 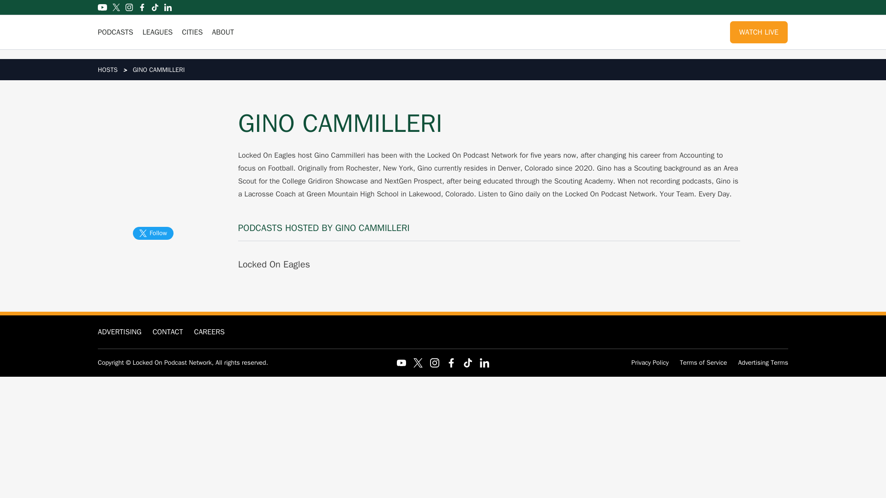 What do you see at coordinates (158, 32) in the screenshot?
I see `LEAGUES` at bounding box center [158, 32].